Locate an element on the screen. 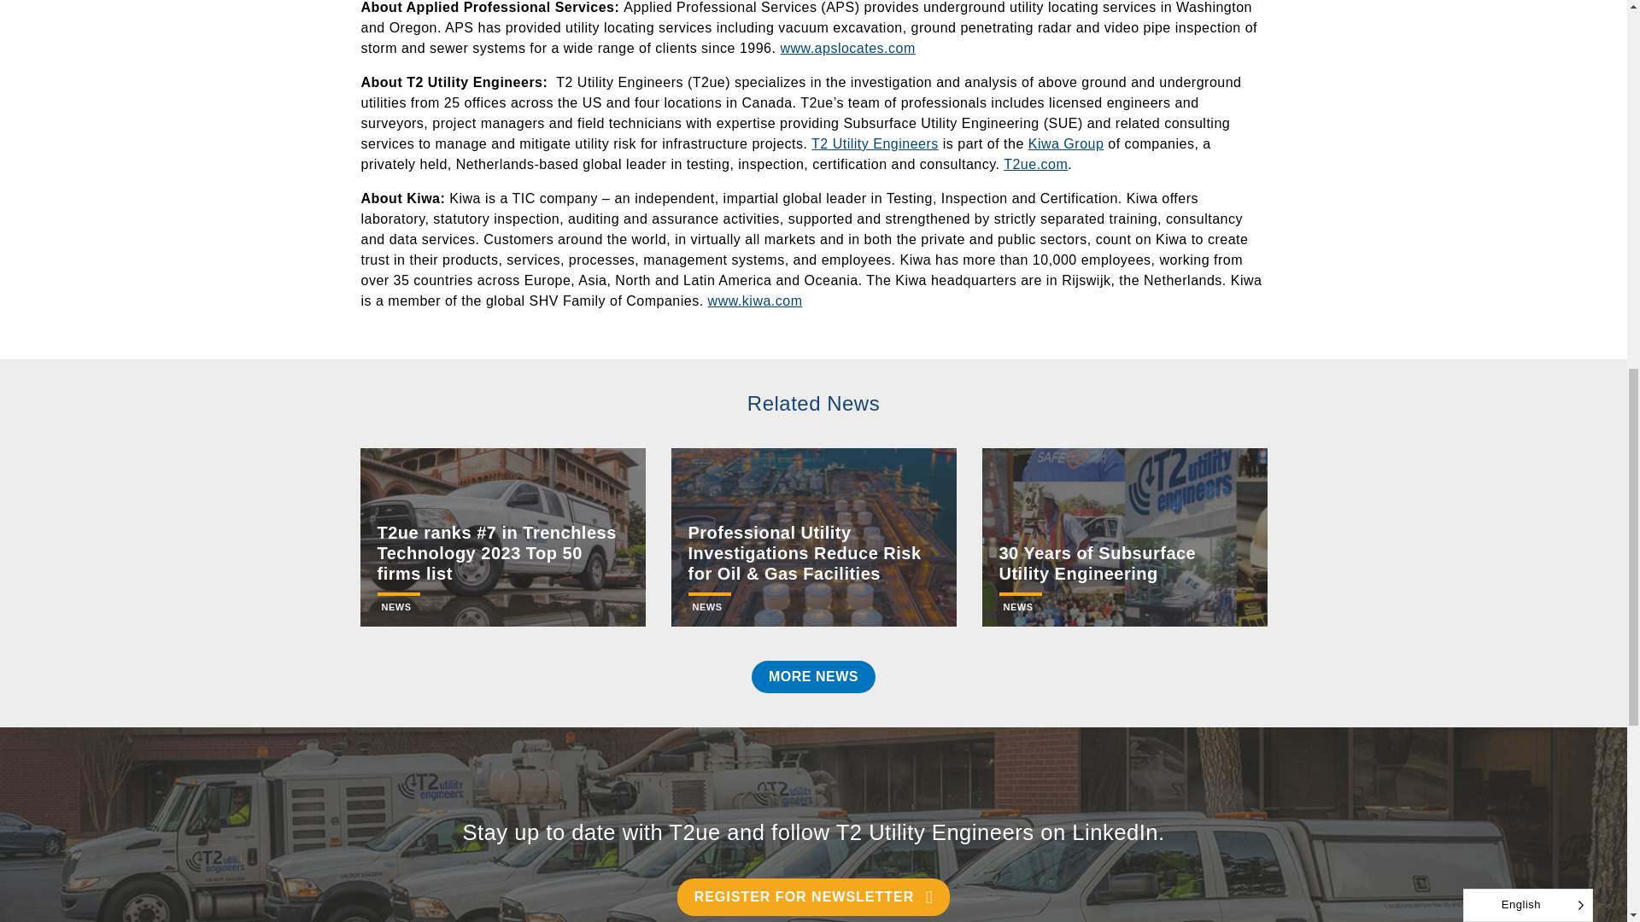  T2ue.com is located at coordinates (1035, 164).